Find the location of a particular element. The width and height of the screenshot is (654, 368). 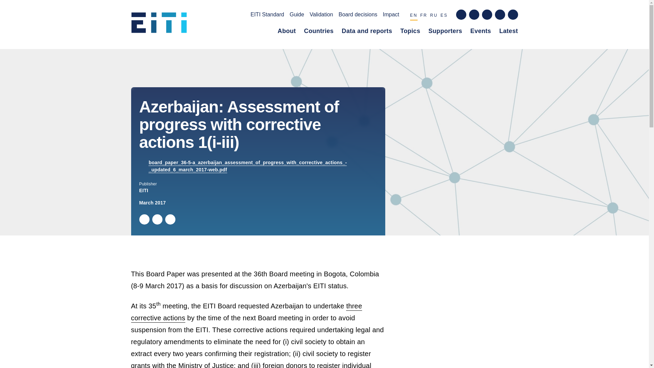

Follow us on Linkedin is located at coordinates (486, 15).